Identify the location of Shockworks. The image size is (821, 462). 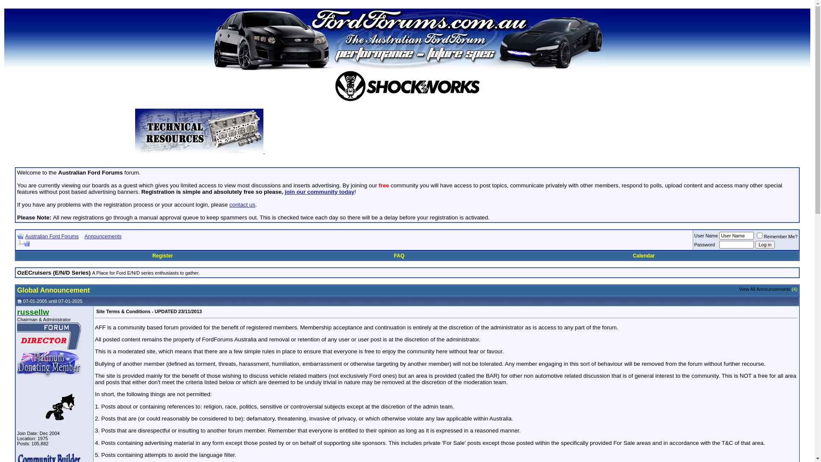
(407, 86).